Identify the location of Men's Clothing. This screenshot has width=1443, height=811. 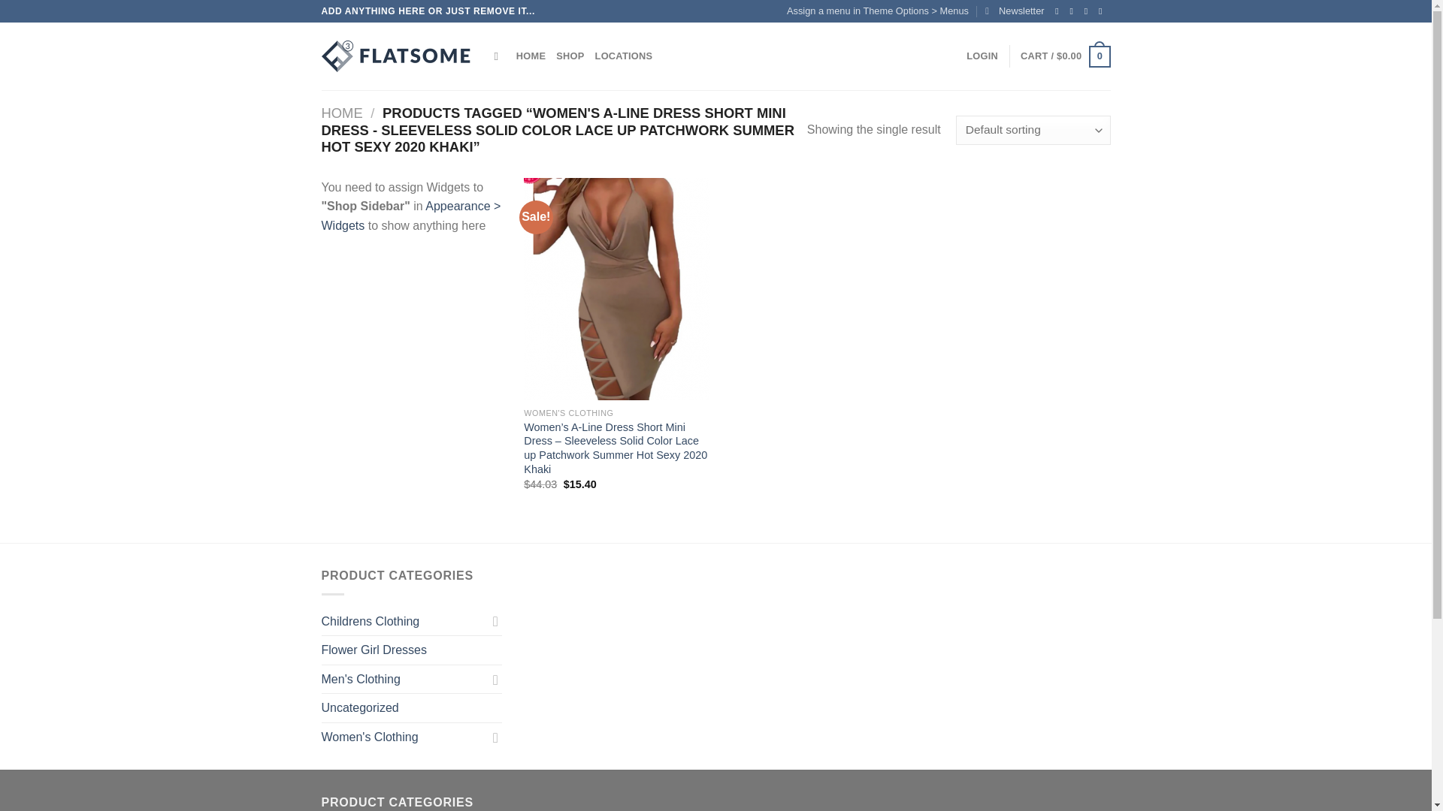
(404, 679).